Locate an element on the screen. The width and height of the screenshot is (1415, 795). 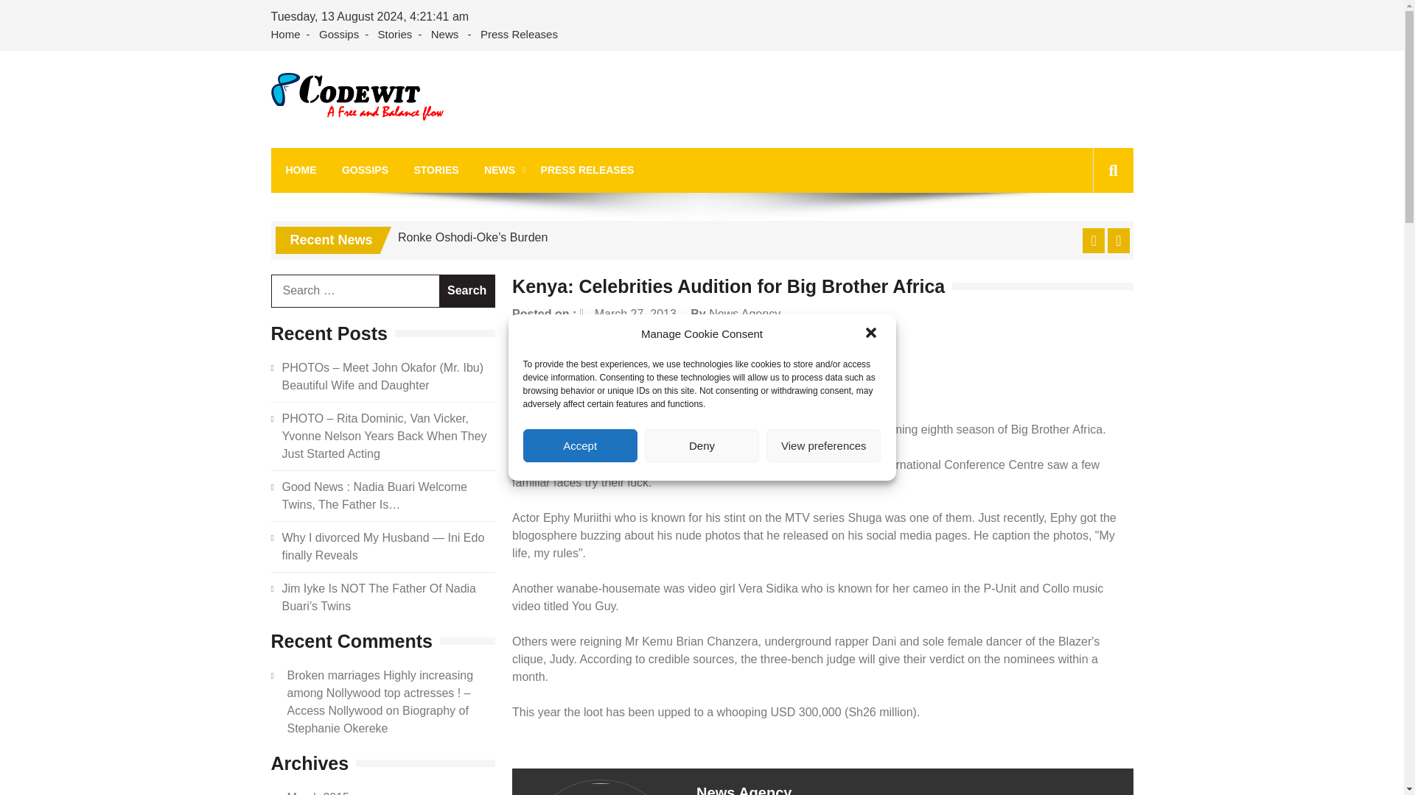
Gossips is located at coordinates (339, 35).